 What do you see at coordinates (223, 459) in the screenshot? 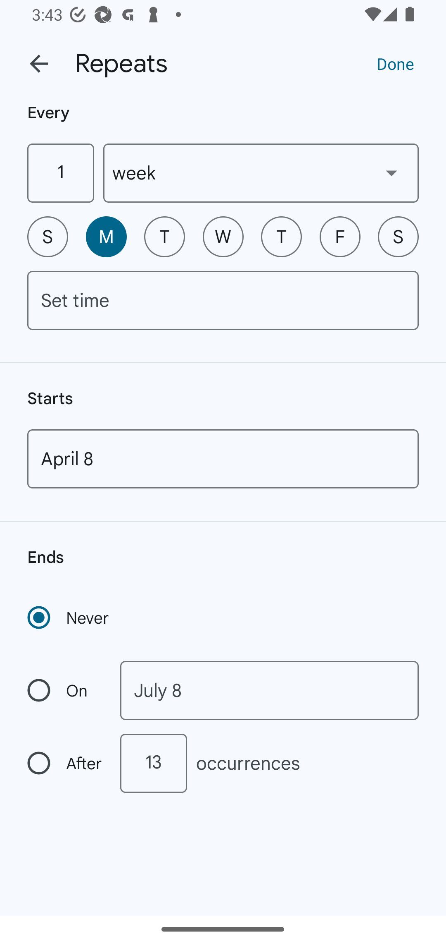
I see `April 8` at bounding box center [223, 459].